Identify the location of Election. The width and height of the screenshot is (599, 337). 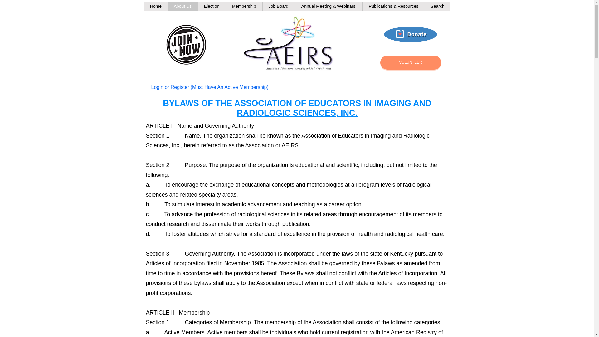
(212, 6).